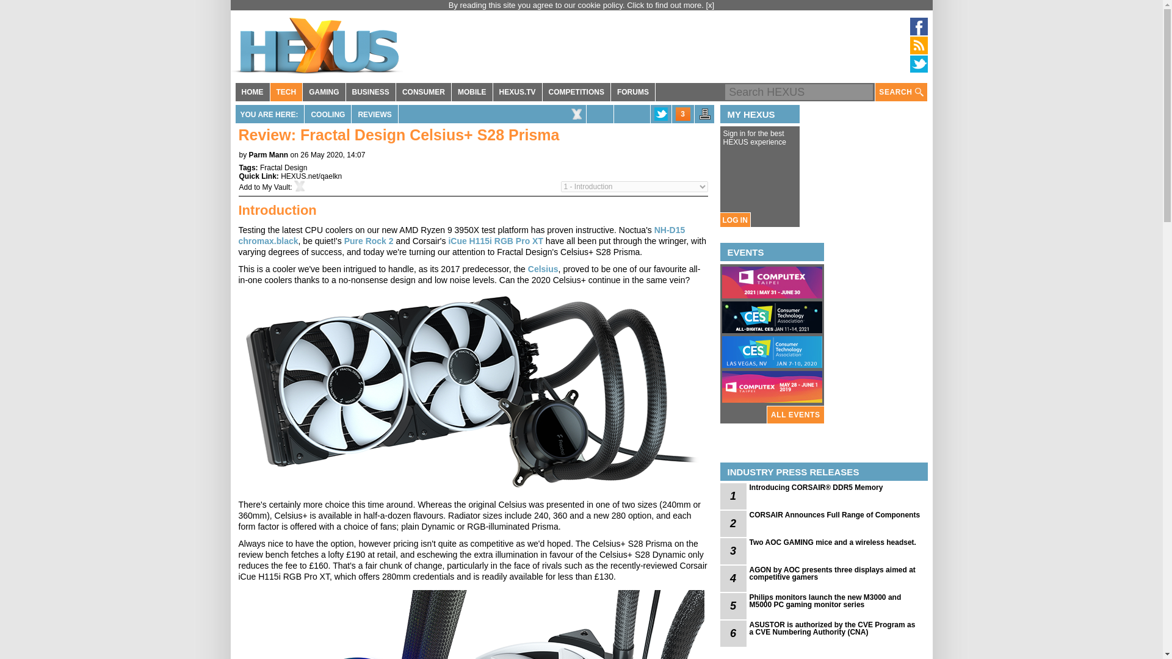 This screenshot has width=1172, height=659. Describe the element at coordinates (424, 92) in the screenshot. I see `CONSUMER` at that location.